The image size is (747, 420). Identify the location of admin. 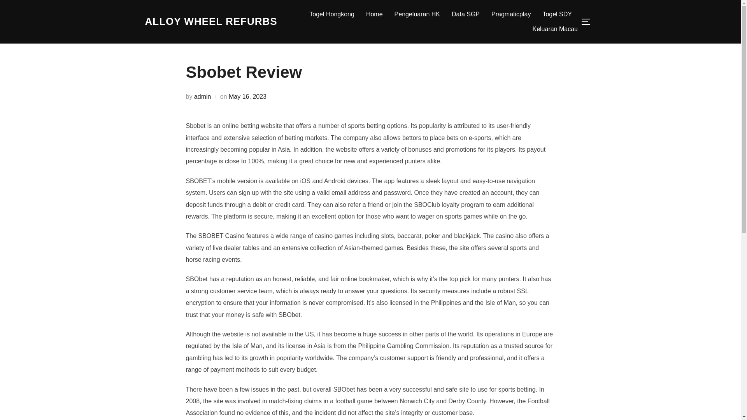
(203, 96).